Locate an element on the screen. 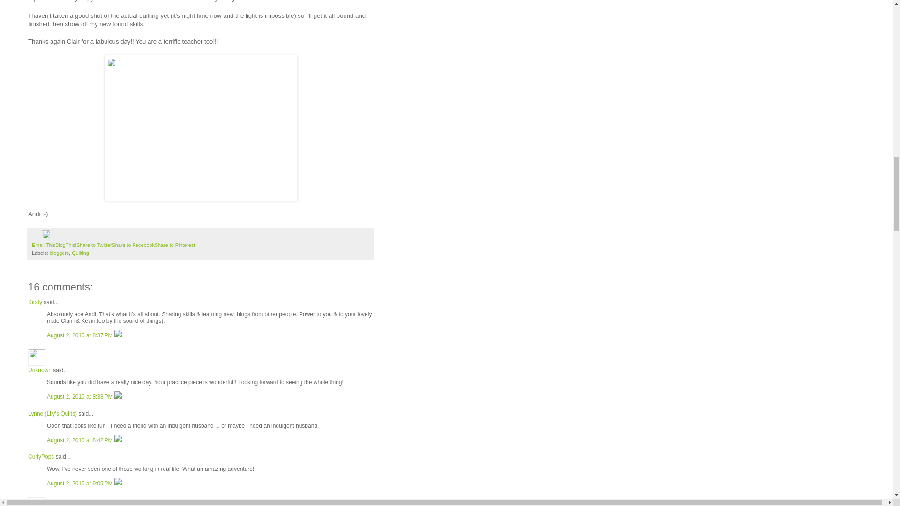 This screenshot has height=506, width=900. Oh Frannson is located at coordinates (146, 1).